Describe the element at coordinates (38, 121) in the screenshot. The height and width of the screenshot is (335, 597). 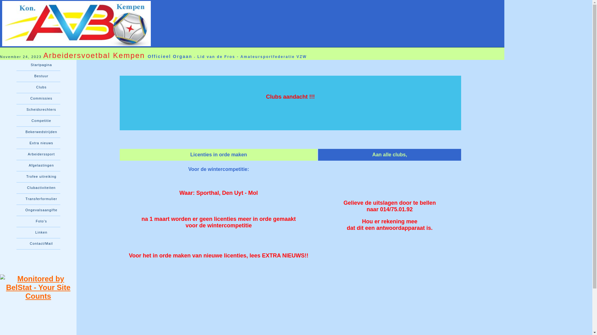
I see `Competitie` at that location.